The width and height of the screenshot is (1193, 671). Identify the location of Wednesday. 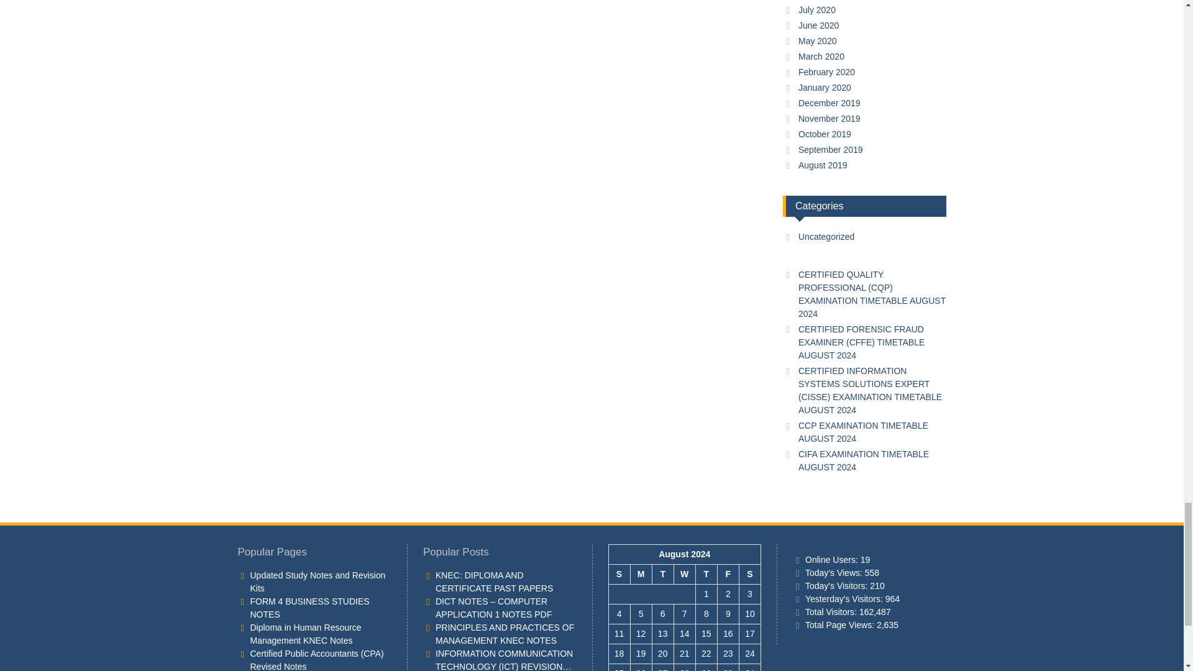
(685, 574).